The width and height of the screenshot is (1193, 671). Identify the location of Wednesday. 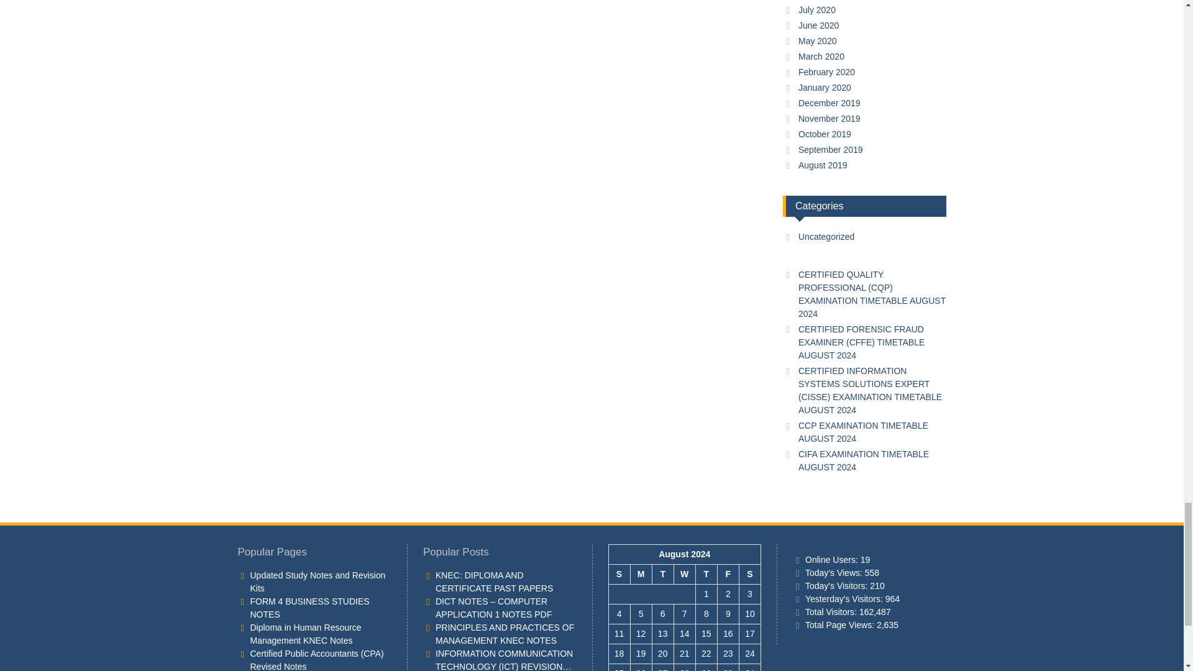
(685, 574).